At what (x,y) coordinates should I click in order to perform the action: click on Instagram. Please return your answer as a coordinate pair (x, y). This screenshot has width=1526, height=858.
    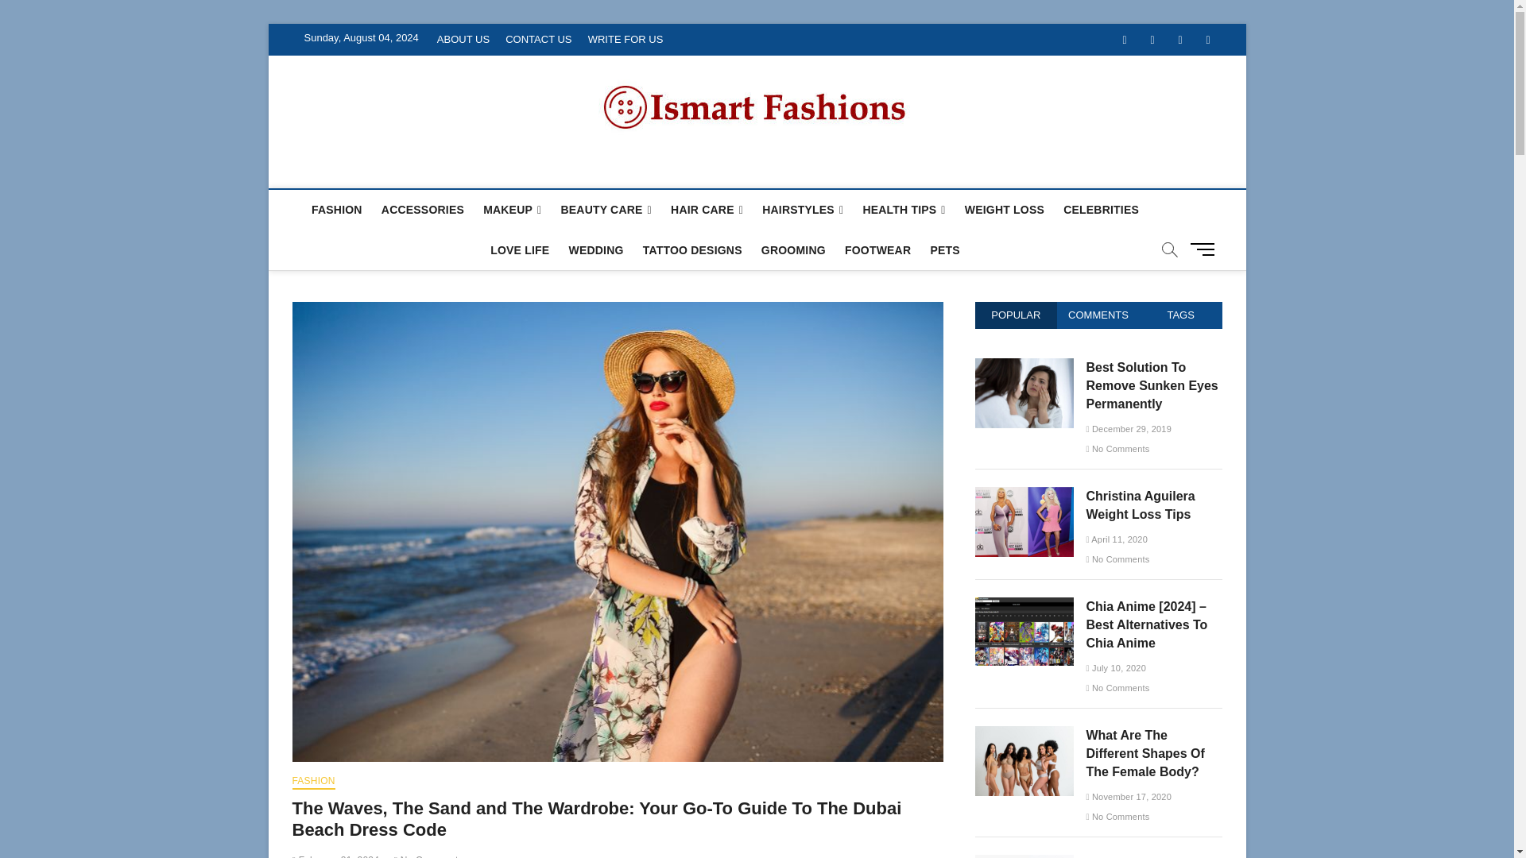
    Looking at the image, I should click on (1181, 40).